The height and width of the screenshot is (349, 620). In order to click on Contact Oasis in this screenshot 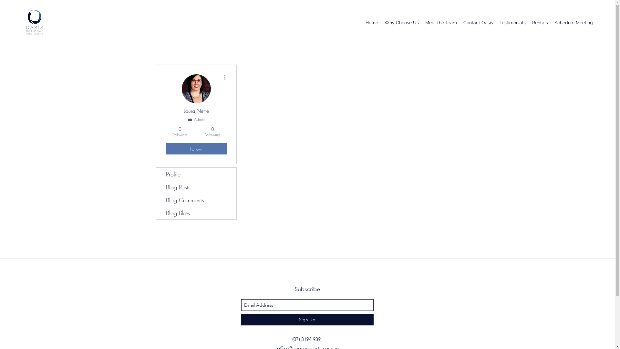, I will do `click(478, 23)`.